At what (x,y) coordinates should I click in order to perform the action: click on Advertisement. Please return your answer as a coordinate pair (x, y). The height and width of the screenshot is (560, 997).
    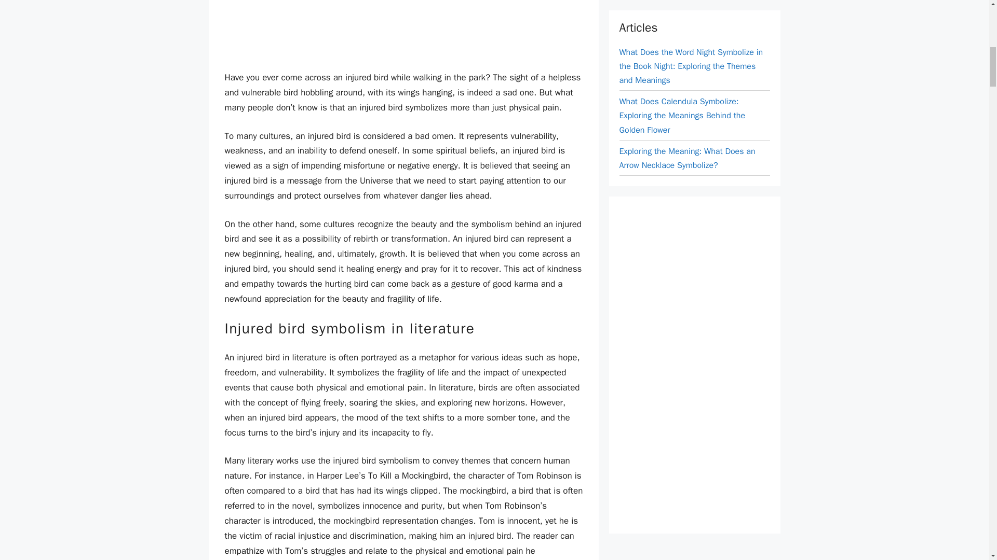
    Looking at the image, I should click on (697, 5).